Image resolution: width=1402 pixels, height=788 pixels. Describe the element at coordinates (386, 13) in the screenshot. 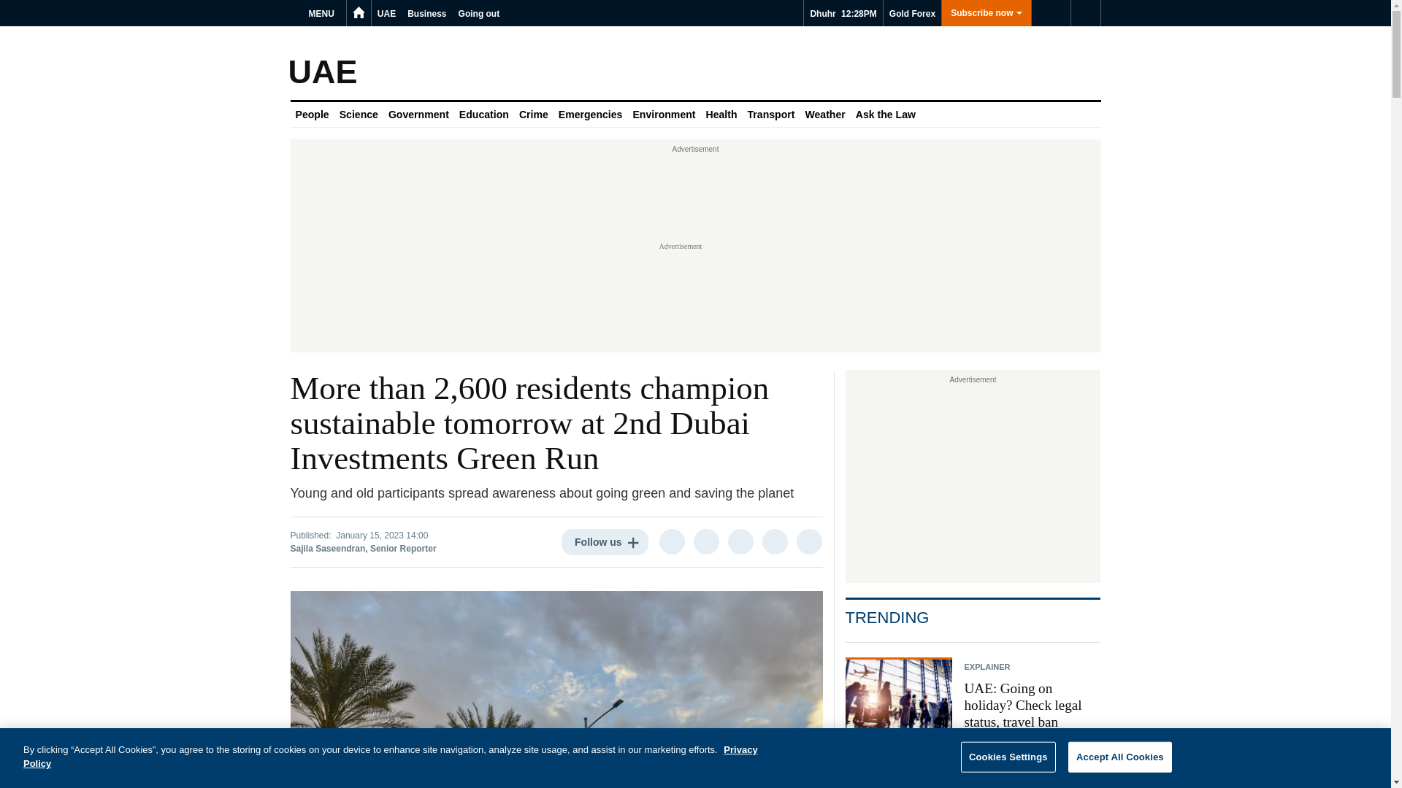

I see `UAE` at that location.